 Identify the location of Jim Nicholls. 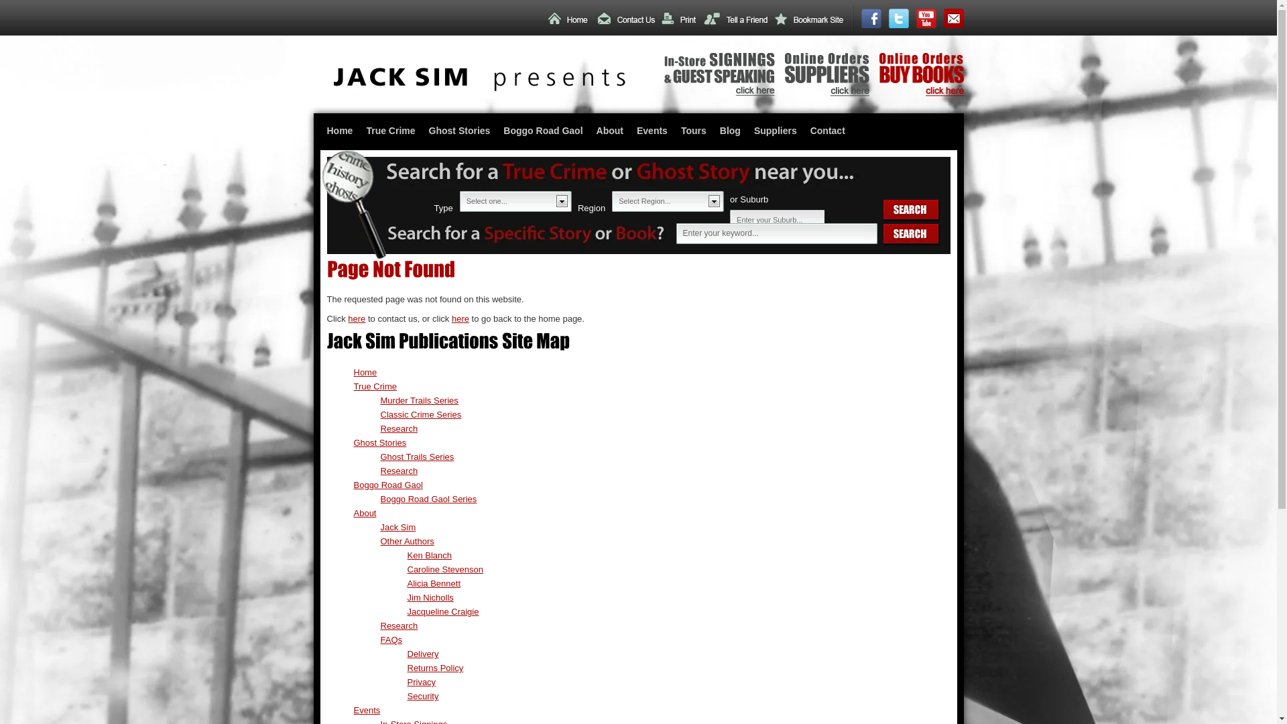
(430, 598).